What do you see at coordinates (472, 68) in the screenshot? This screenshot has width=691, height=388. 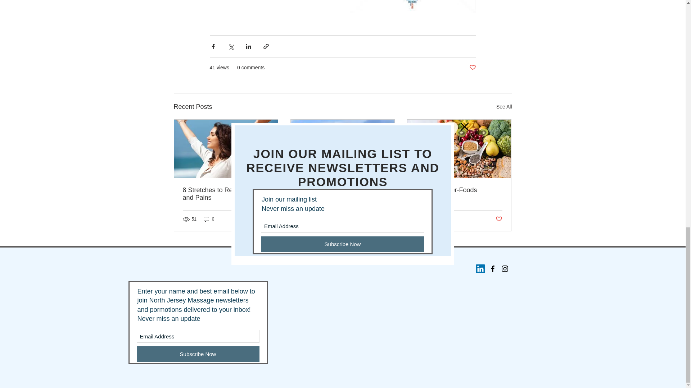 I see `Post not marked as liked` at bounding box center [472, 68].